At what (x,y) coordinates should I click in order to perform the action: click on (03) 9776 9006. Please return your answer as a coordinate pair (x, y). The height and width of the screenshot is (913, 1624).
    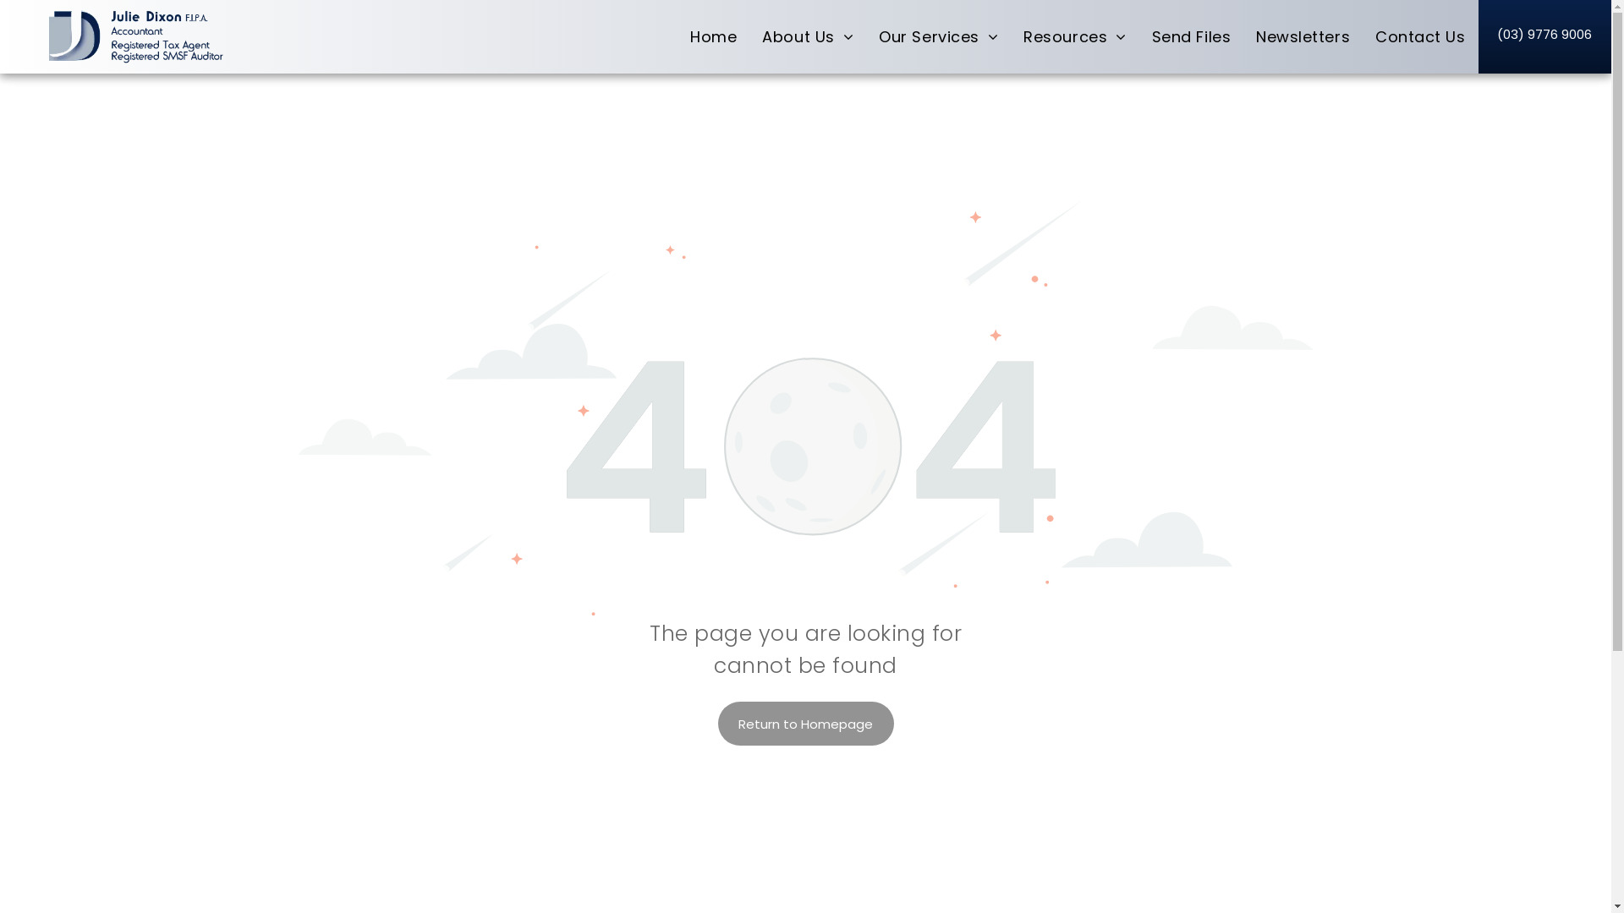
    Looking at the image, I should click on (1544, 30).